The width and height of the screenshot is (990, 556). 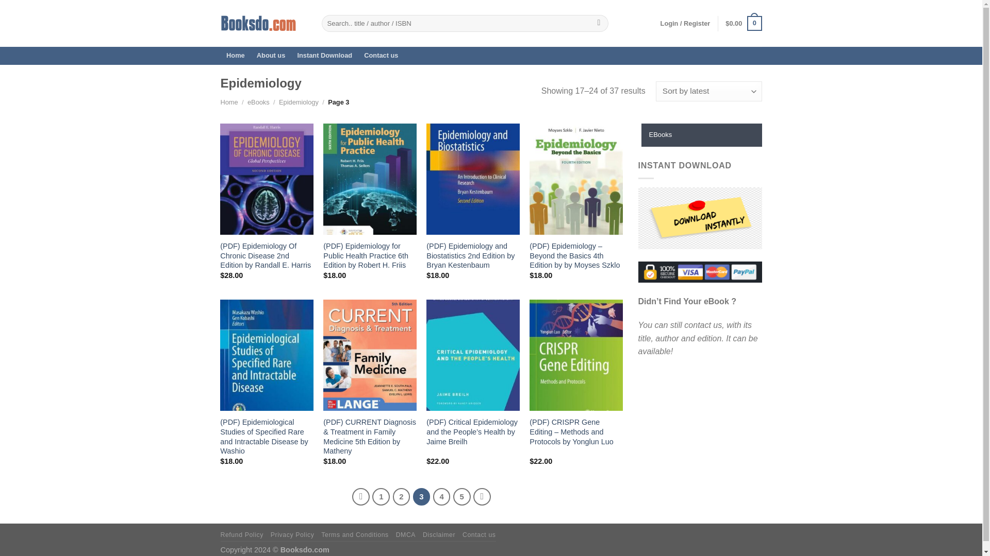 What do you see at coordinates (229, 102) in the screenshot?
I see `Home` at bounding box center [229, 102].